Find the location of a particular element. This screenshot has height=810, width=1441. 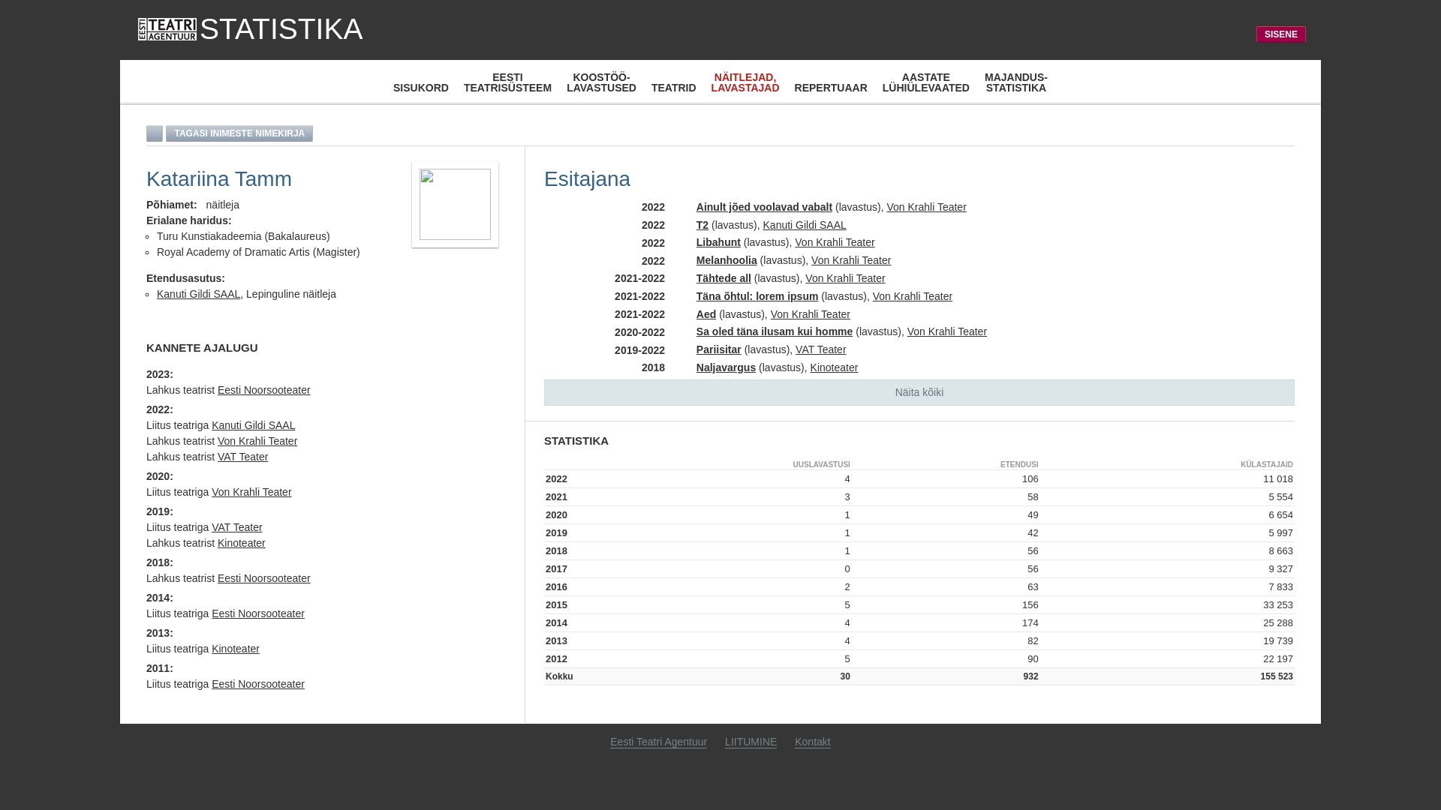

Eesti Noorsooteater is located at coordinates (264, 578).